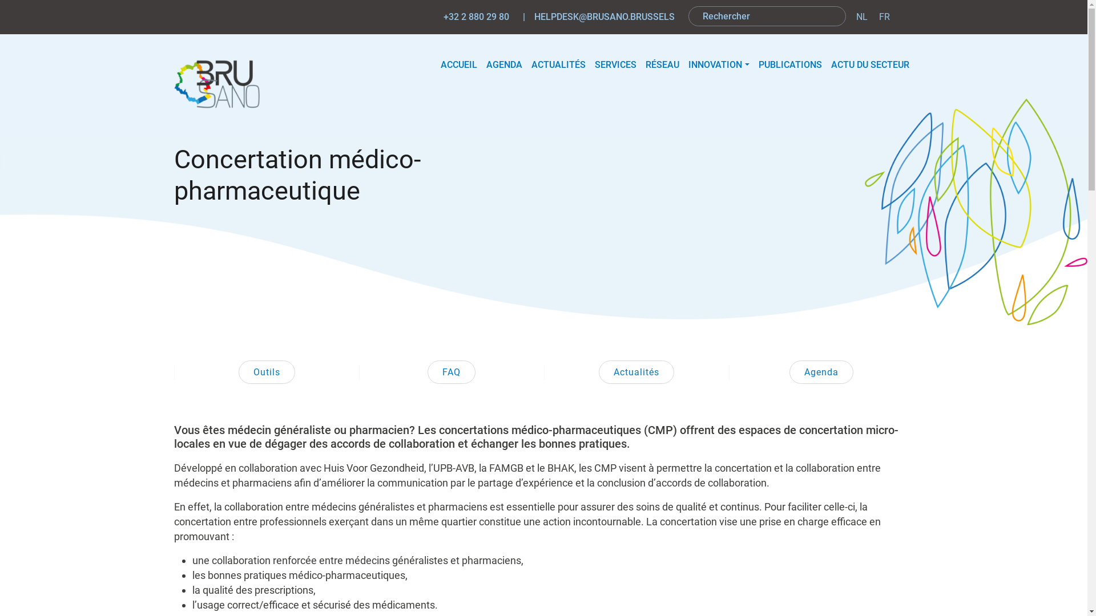  I want to click on FR, so click(885, 17).